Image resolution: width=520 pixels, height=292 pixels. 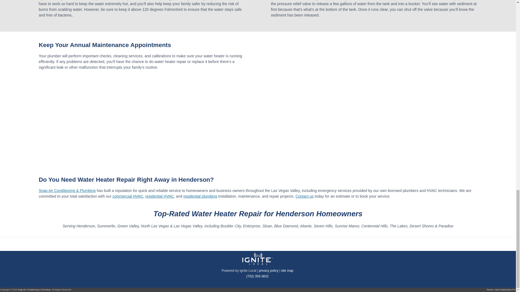 I want to click on residential HVAC, so click(x=159, y=196).